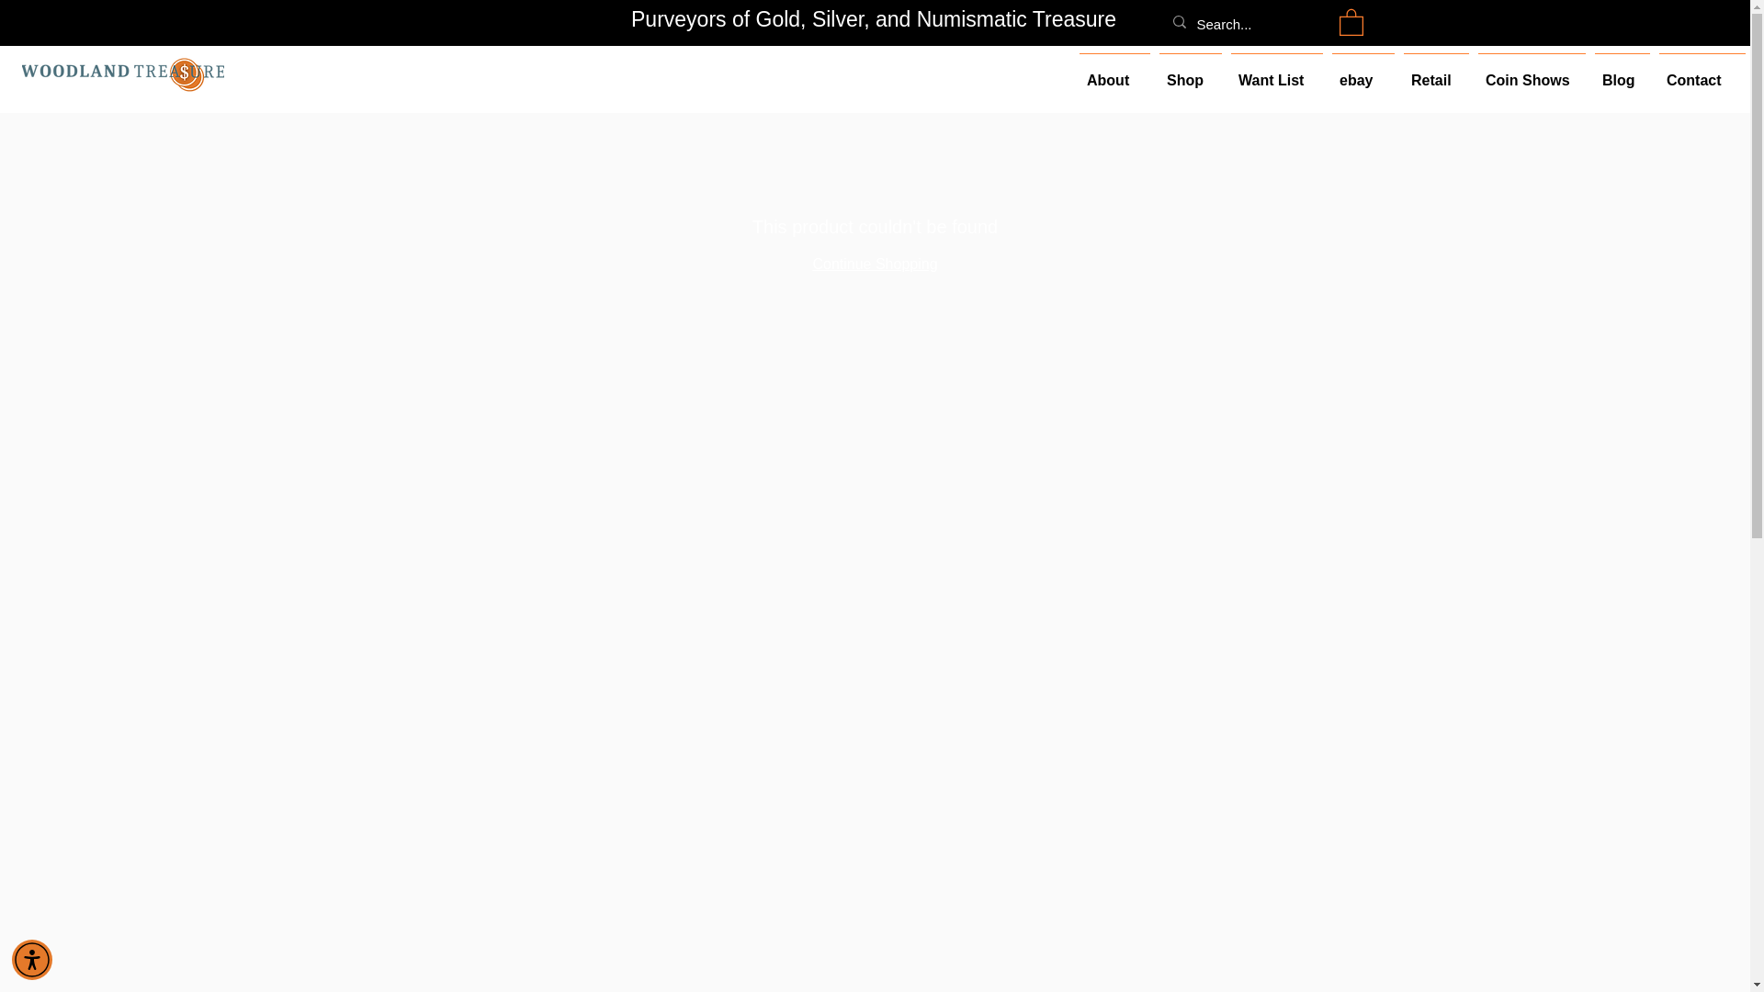 The image size is (1764, 992). What do you see at coordinates (1363, 72) in the screenshot?
I see `ebay` at bounding box center [1363, 72].